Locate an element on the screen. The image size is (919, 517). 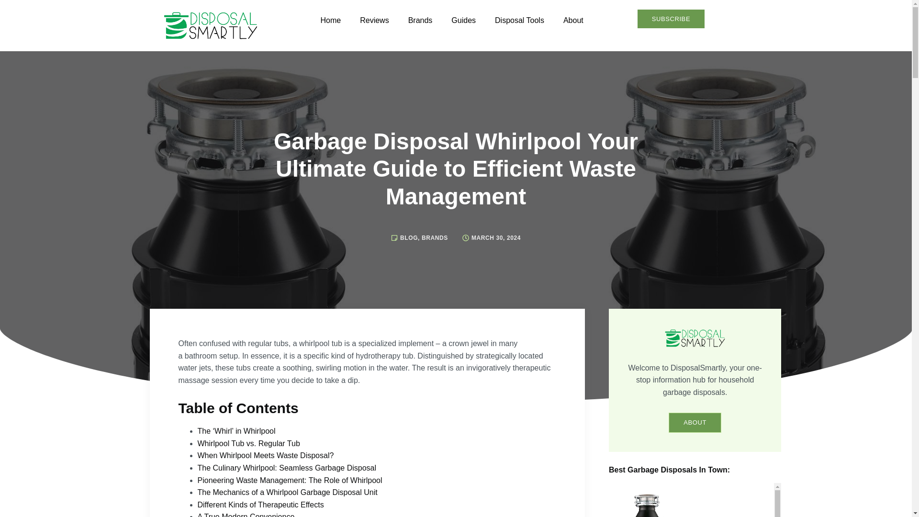
The Mechanics of a Whirlpool Garbage Disposal Unit  is located at coordinates (288, 492).